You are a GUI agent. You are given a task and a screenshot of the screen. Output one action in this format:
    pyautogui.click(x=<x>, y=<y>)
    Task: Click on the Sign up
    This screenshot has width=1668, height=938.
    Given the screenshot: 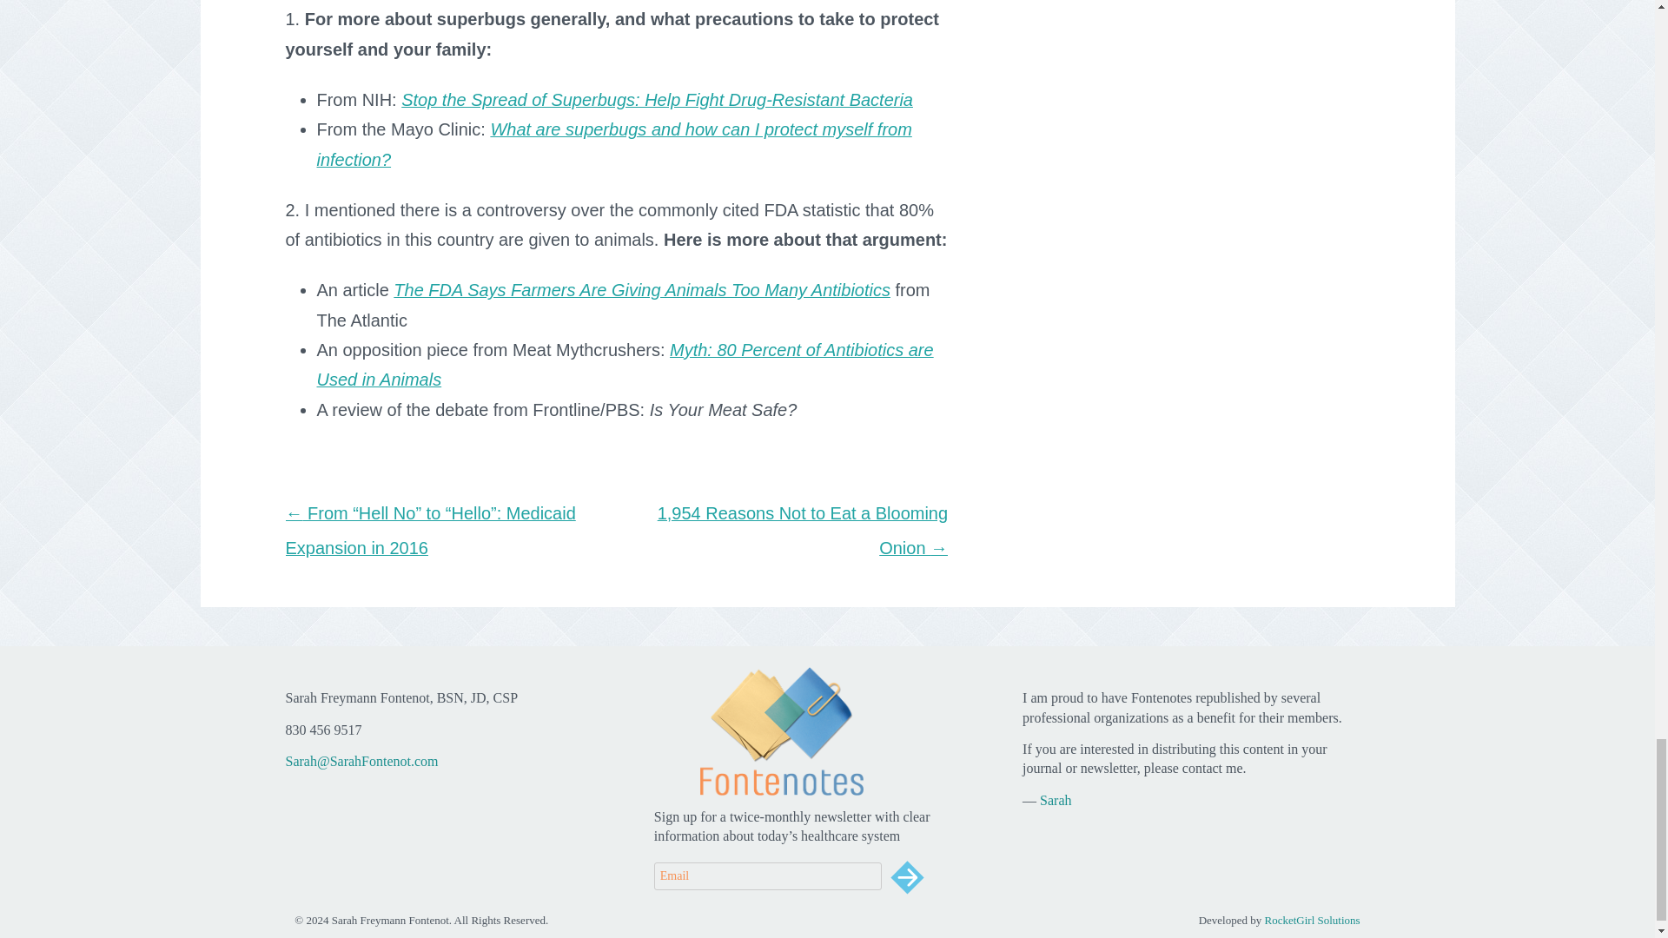 What is the action you would take?
    pyautogui.click(x=907, y=877)
    